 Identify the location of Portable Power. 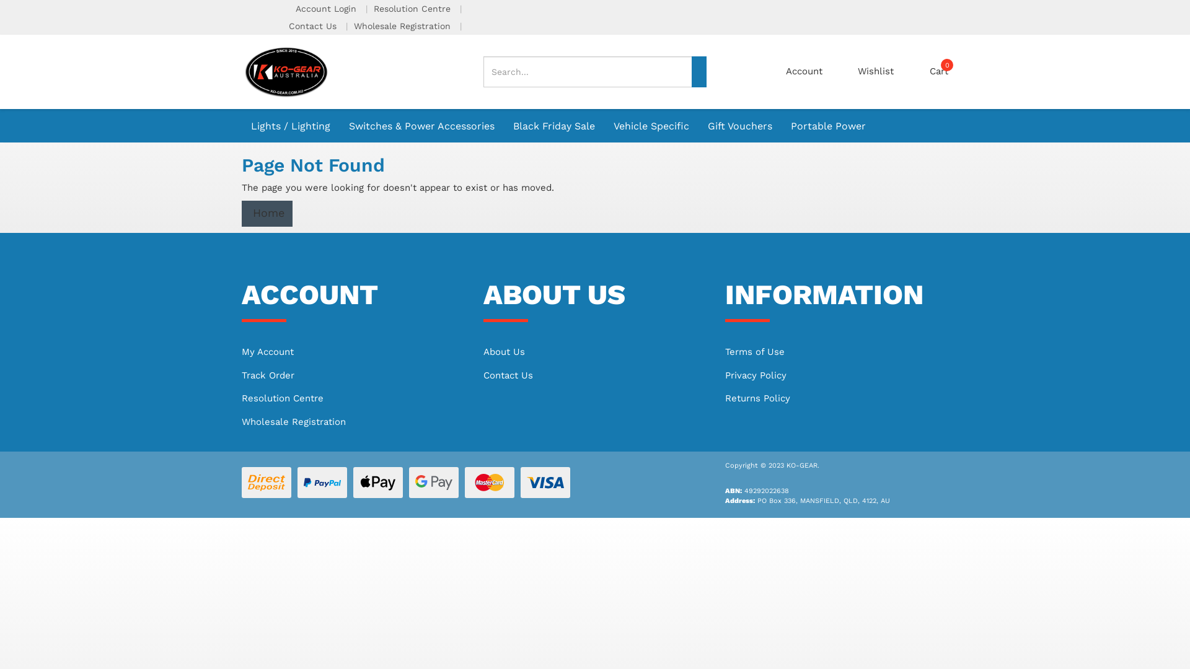
(828, 125).